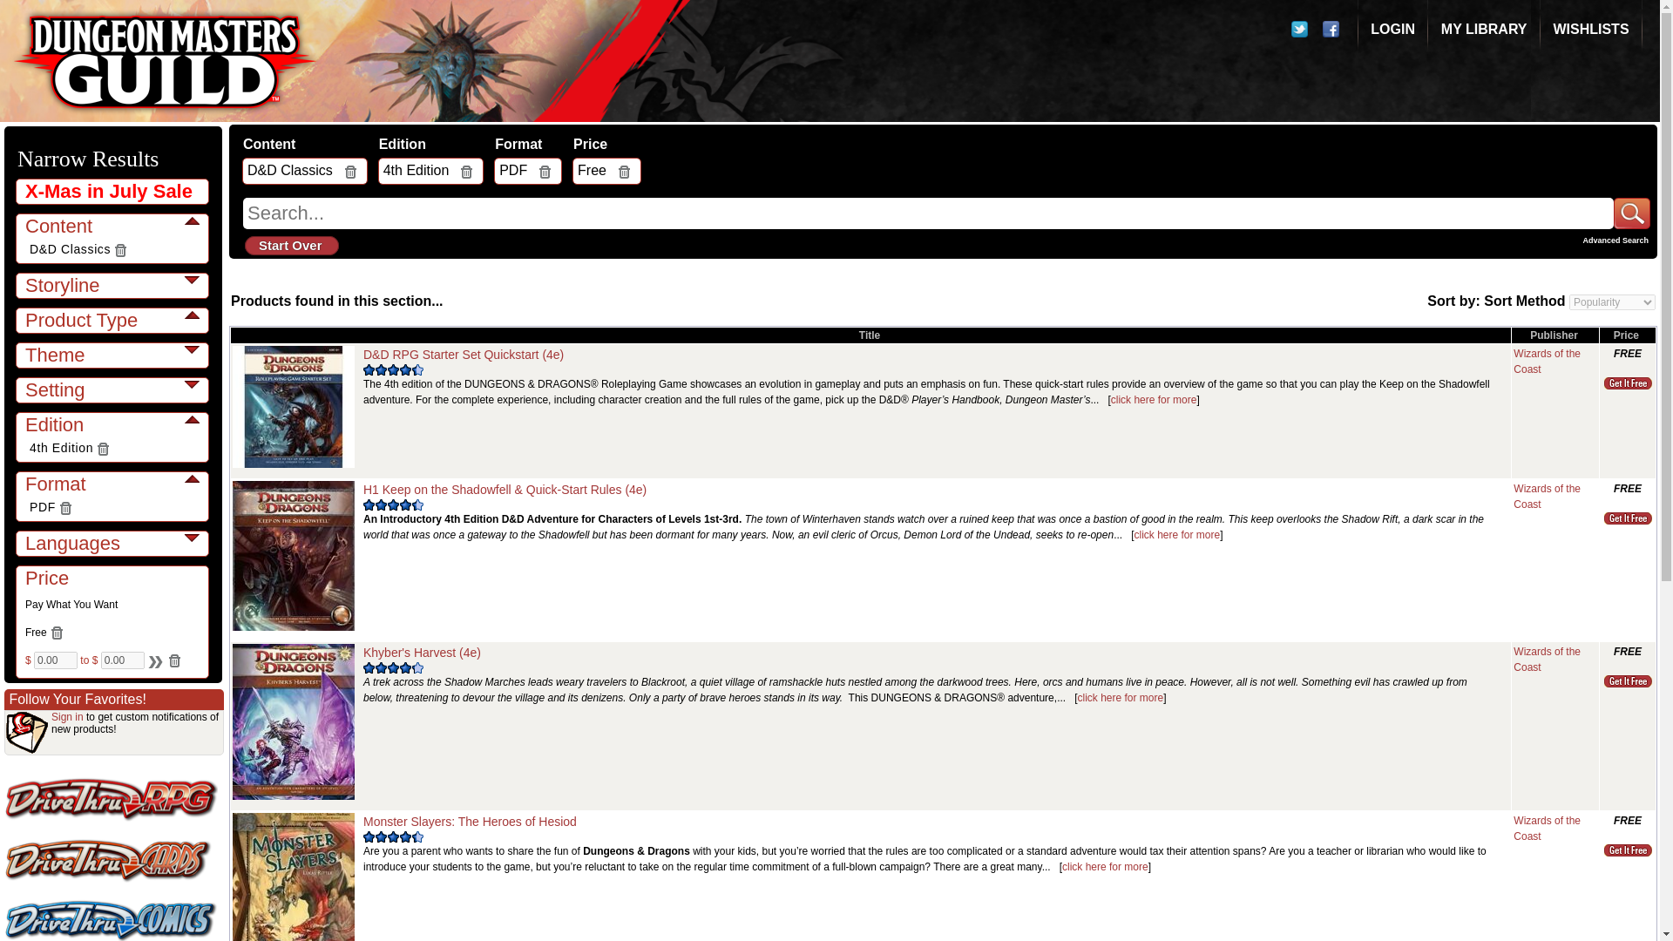  Describe the element at coordinates (1335, 33) in the screenshot. I see `Facebook` at that location.